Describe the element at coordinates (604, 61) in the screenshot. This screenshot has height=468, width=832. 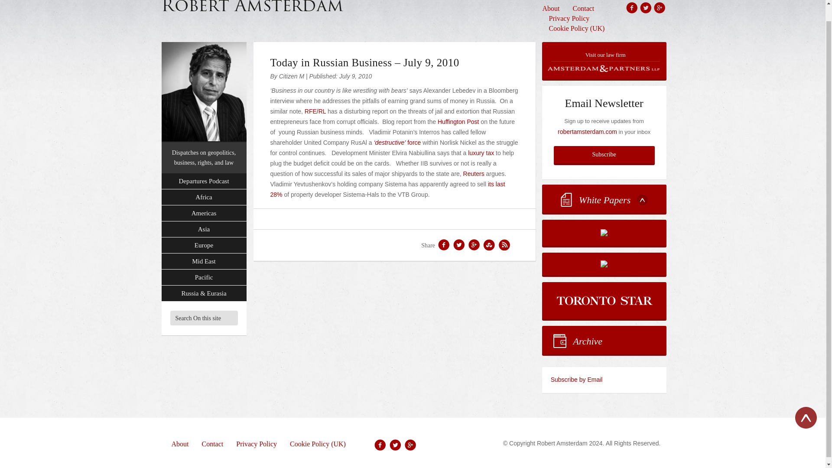
I see `Visit our law firm` at that location.